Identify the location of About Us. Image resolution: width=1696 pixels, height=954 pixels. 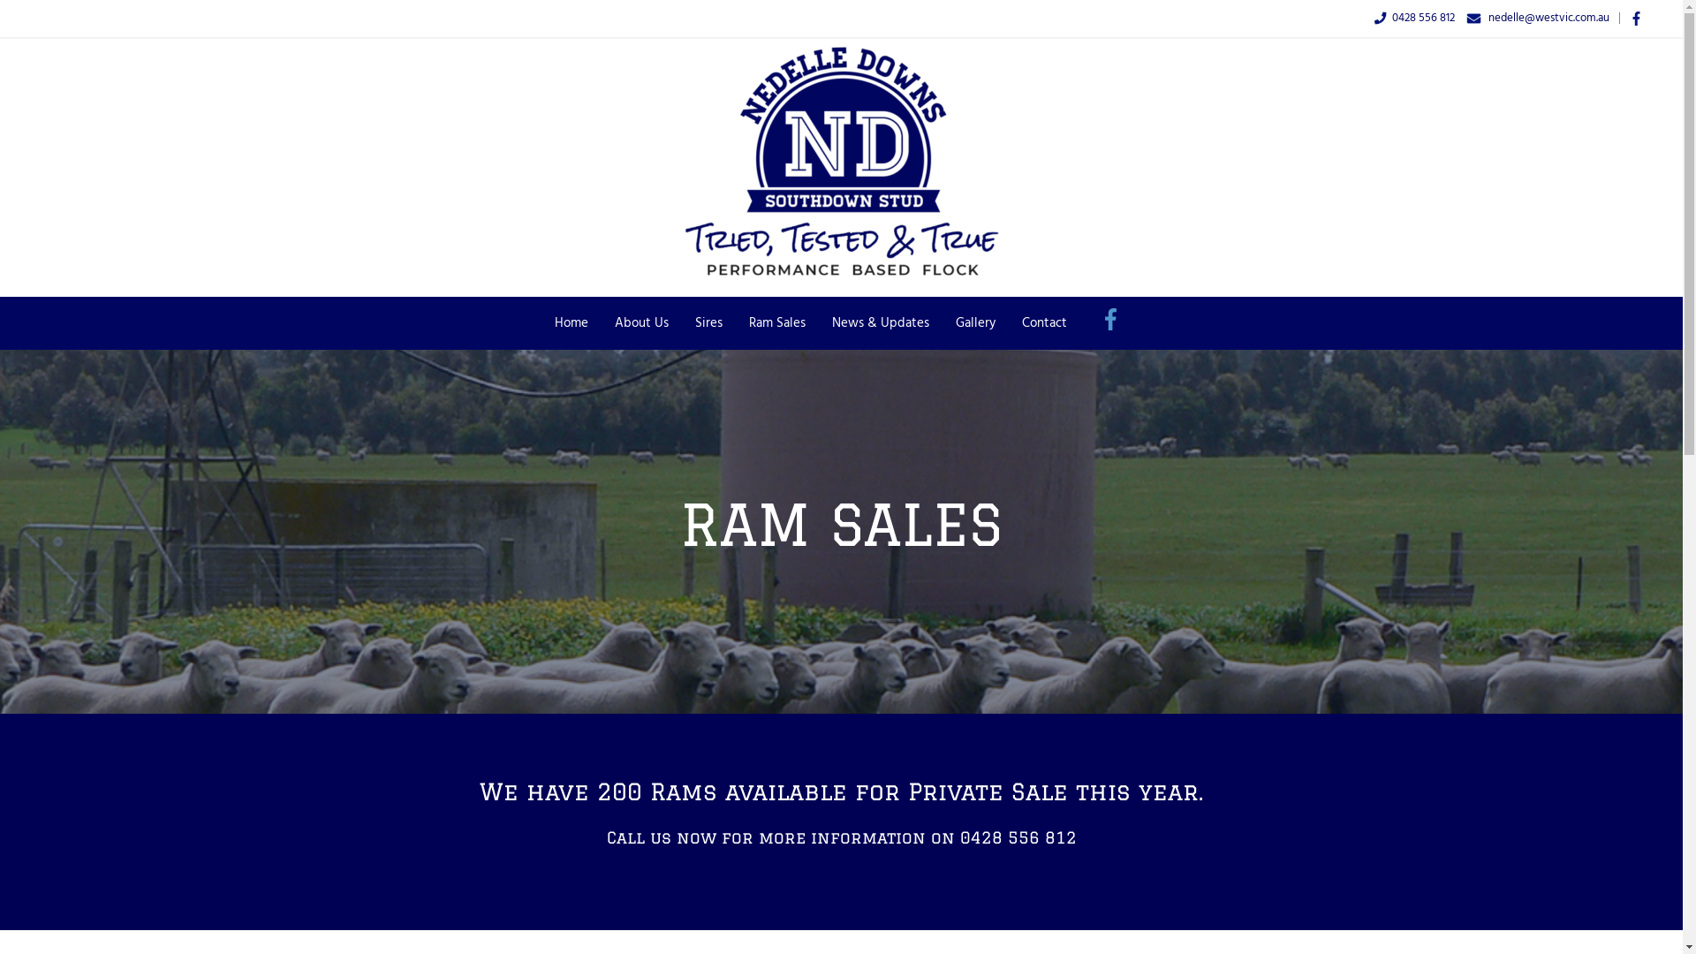
(641, 323).